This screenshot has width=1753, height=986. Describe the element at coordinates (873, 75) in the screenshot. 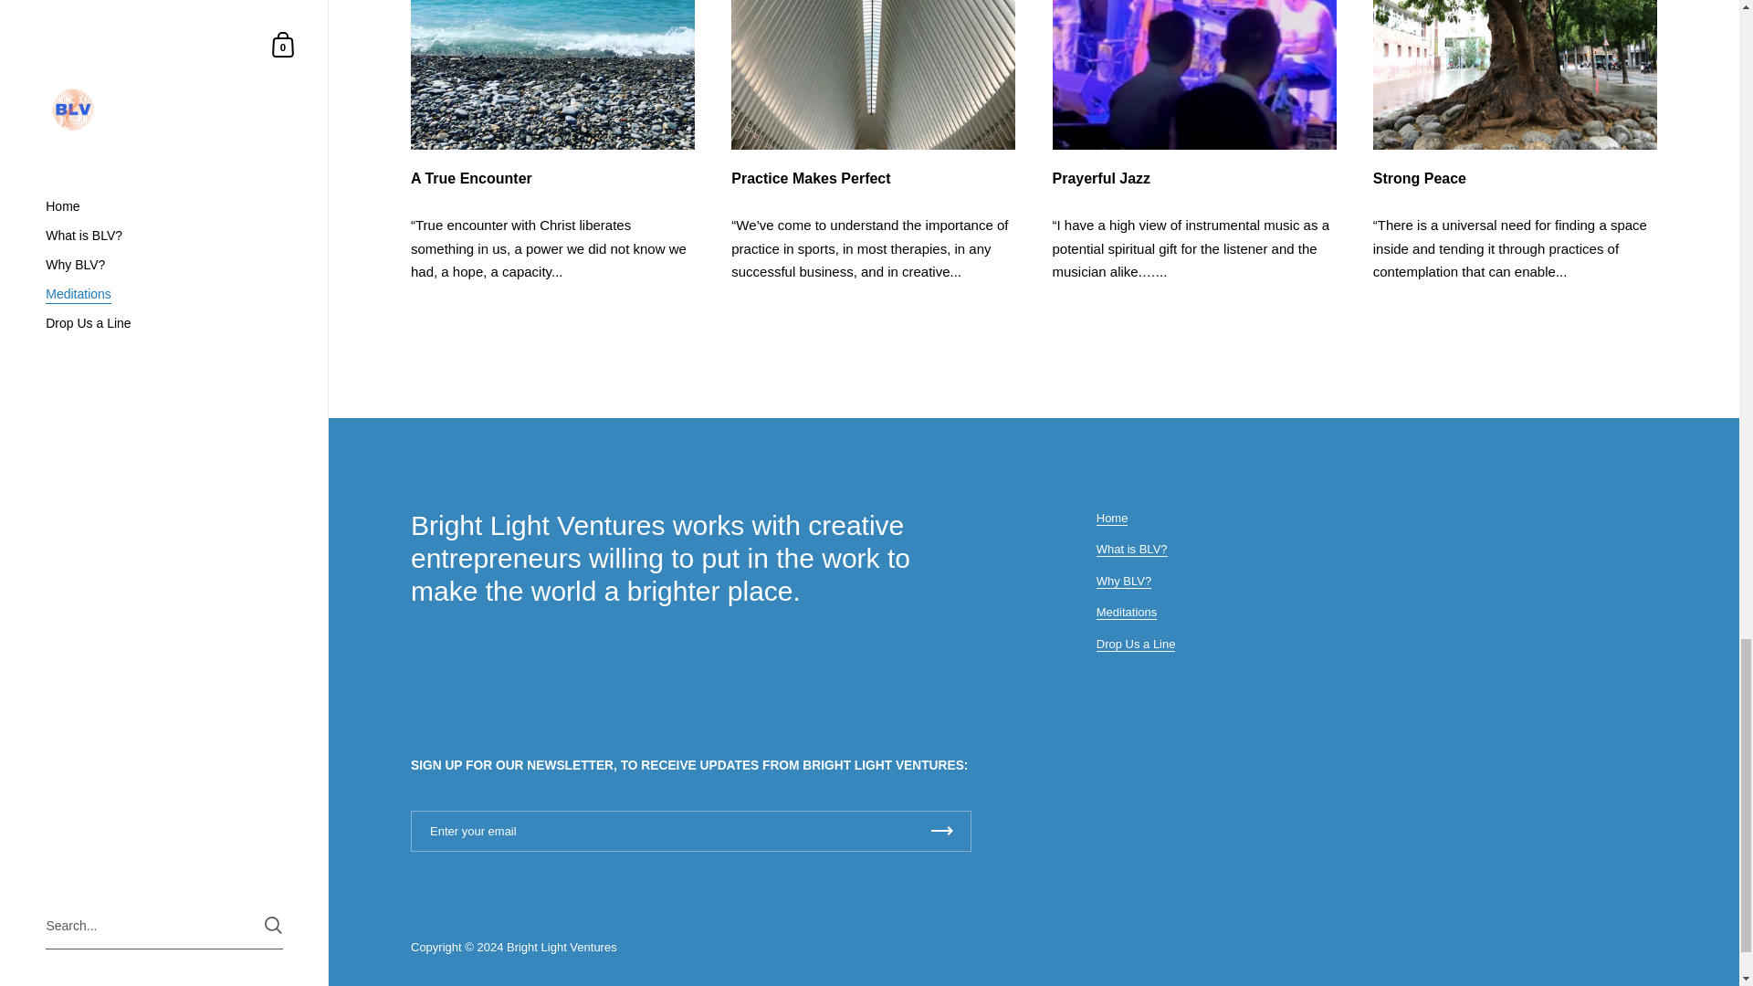

I see `Practice Makes Perfect` at that location.